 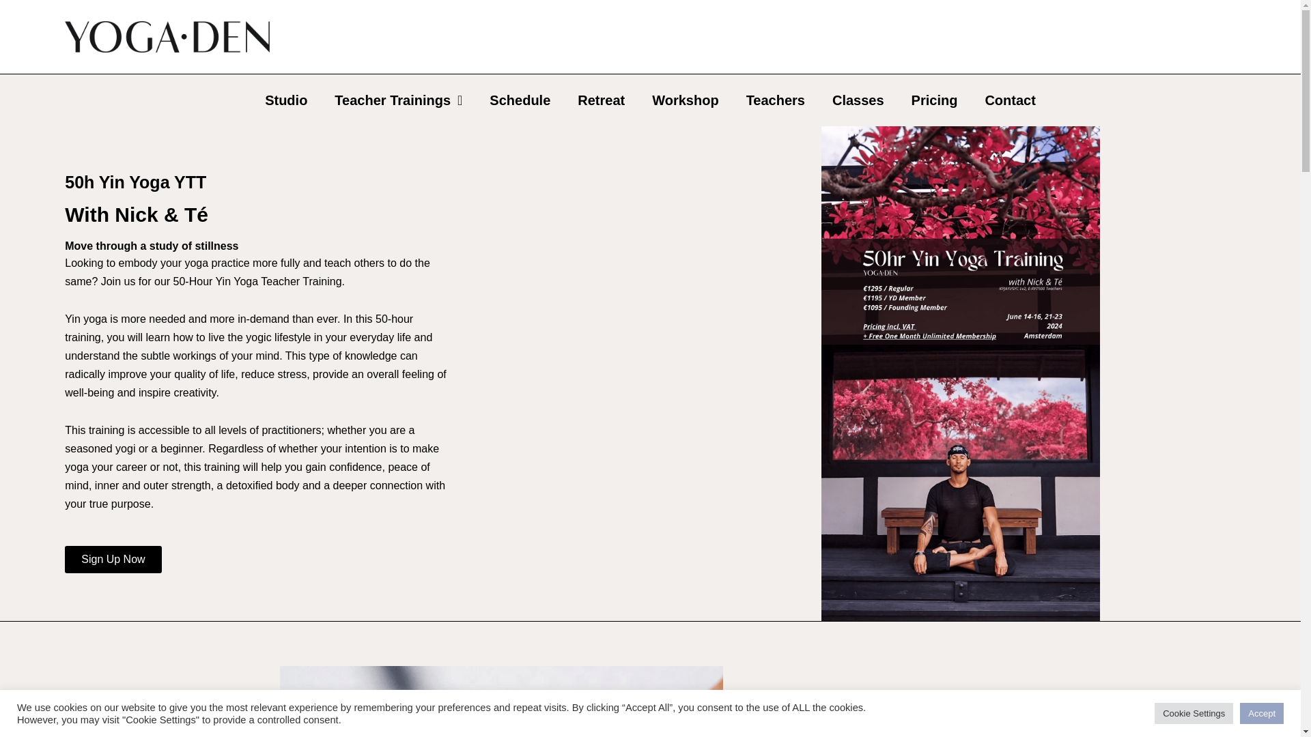 What do you see at coordinates (398, 100) in the screenshot?
I see `Teacher Trainings` at bounding box center [398, 100].